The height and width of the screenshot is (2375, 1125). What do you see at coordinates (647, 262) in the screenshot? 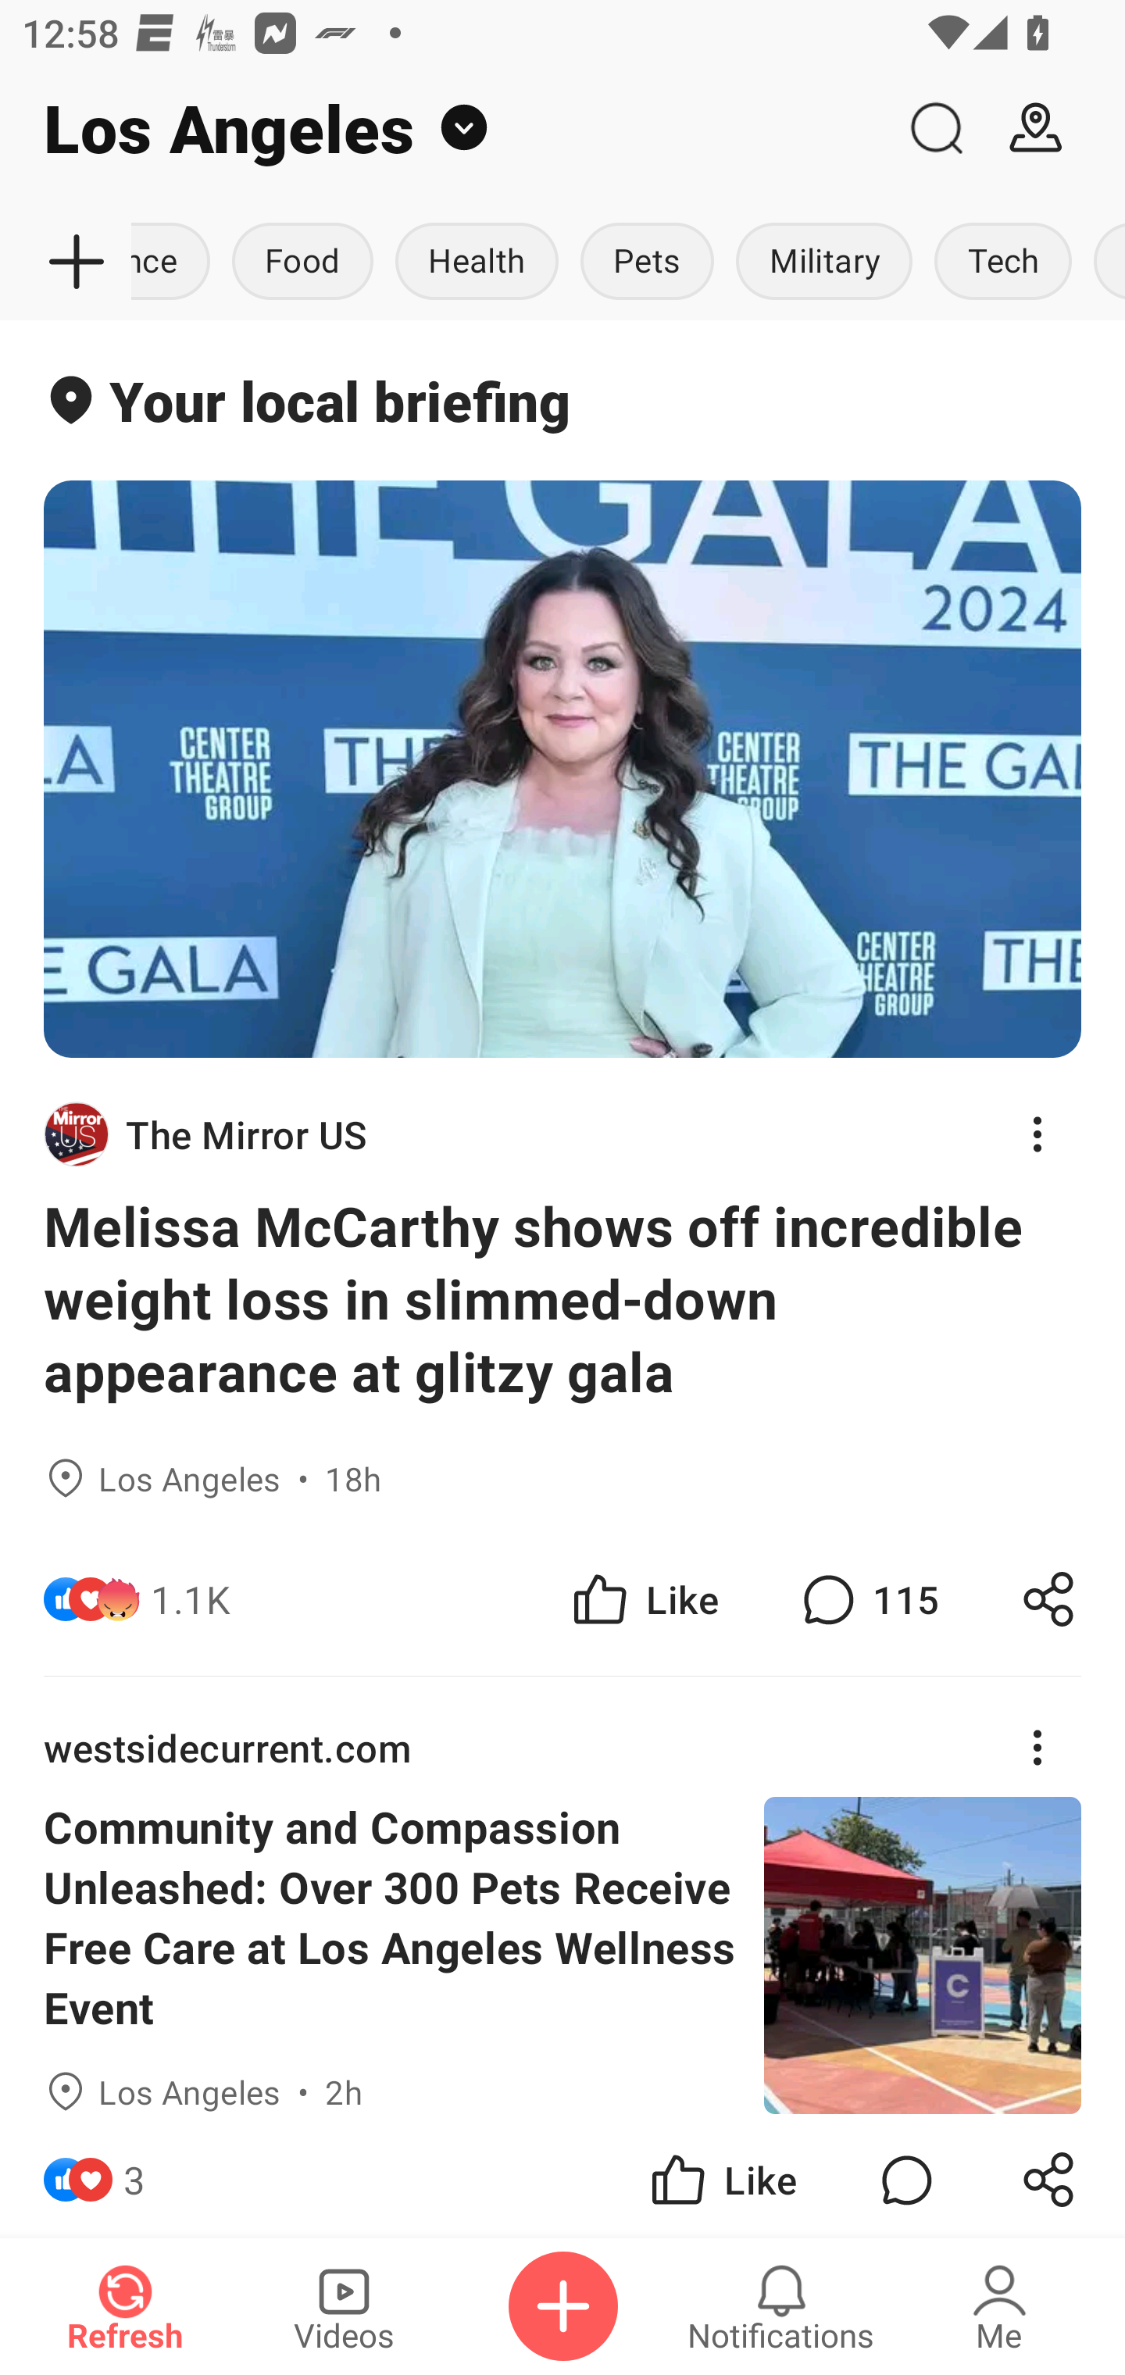
I see `Pets` at bounding box center [647, 262].